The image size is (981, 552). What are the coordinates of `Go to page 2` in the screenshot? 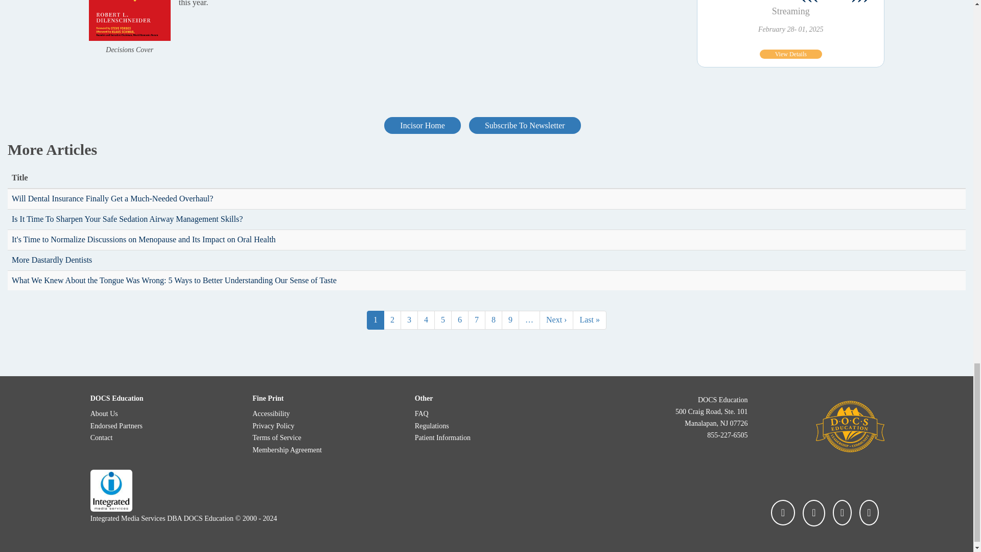 It's located at (392, 320).